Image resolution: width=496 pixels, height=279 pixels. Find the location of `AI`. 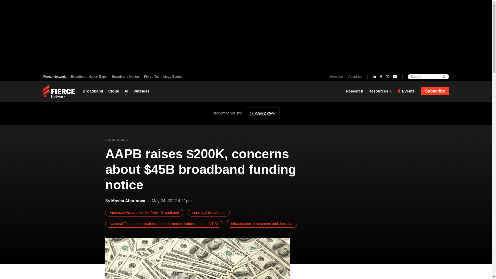

AI is located at coordinates (126, 91).